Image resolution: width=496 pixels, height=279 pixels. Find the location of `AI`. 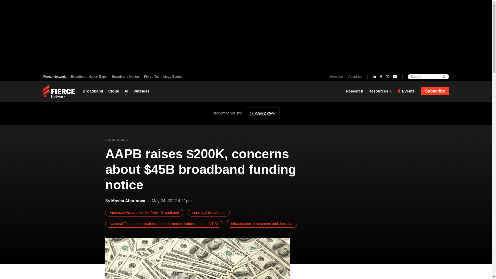

AI is located at coordinates (126, 91).